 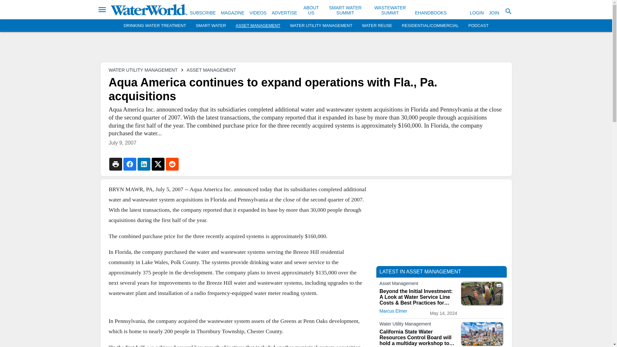 I want to click on EHANDBOOKS, so click(x=431, y=13).